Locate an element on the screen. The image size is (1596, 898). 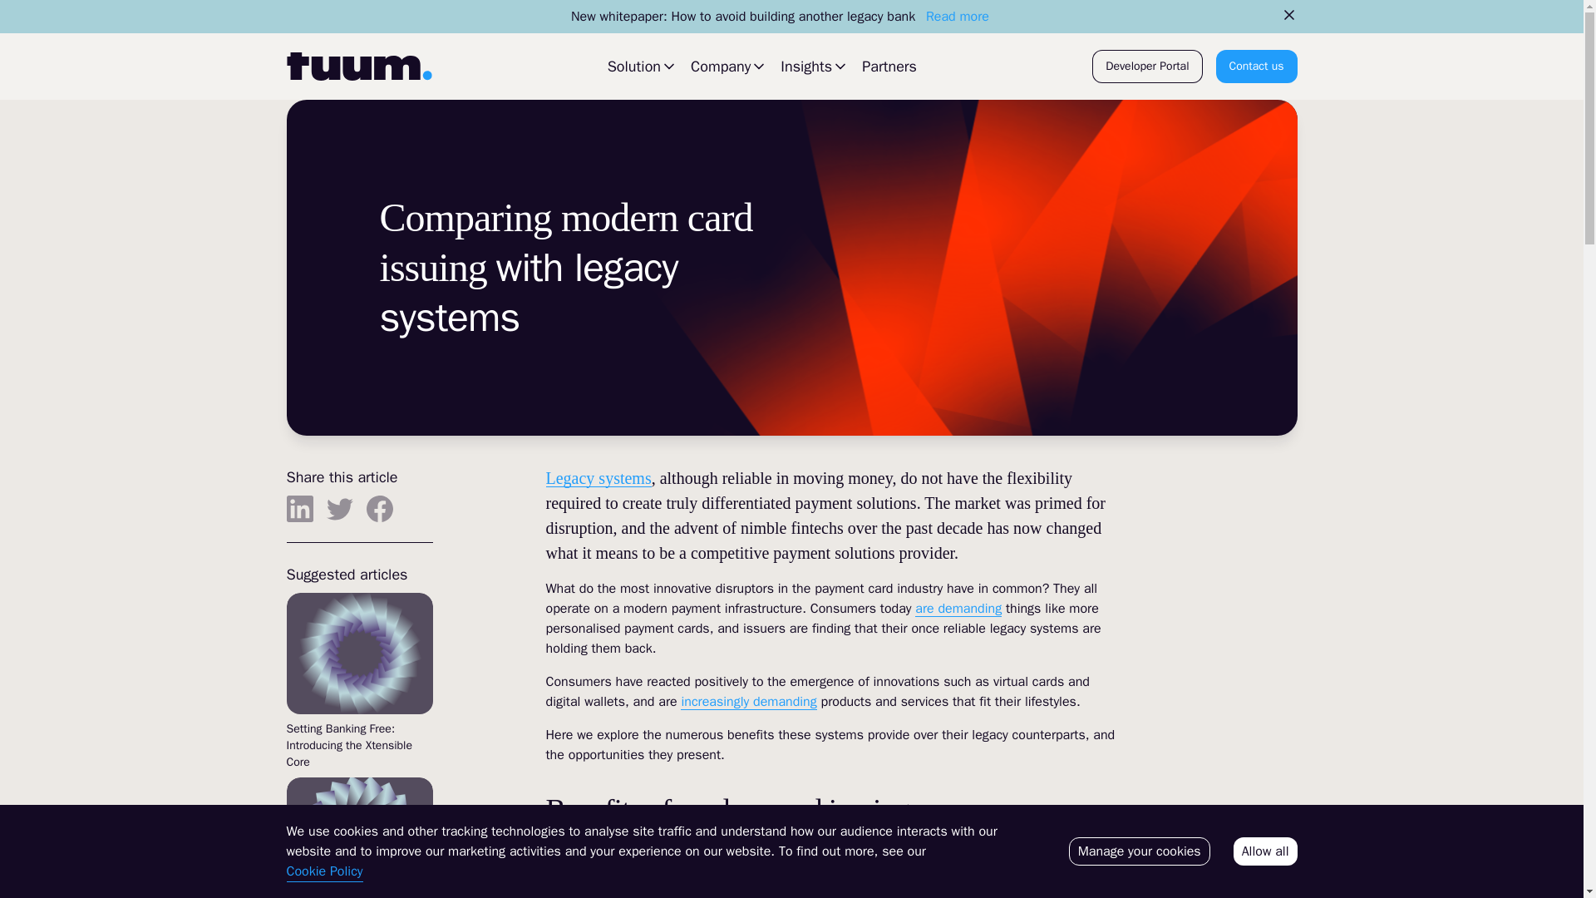
Developer Portal is located at coordinates (1146, 67).